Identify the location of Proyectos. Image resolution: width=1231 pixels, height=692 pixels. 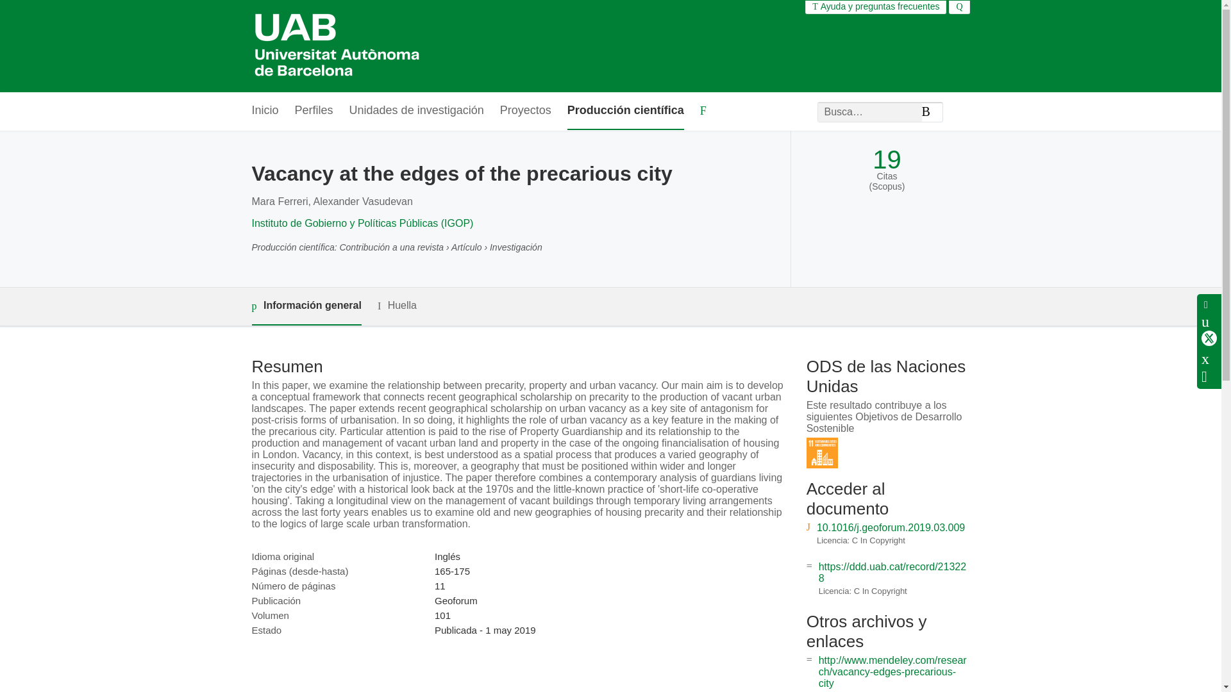
(526, 111).